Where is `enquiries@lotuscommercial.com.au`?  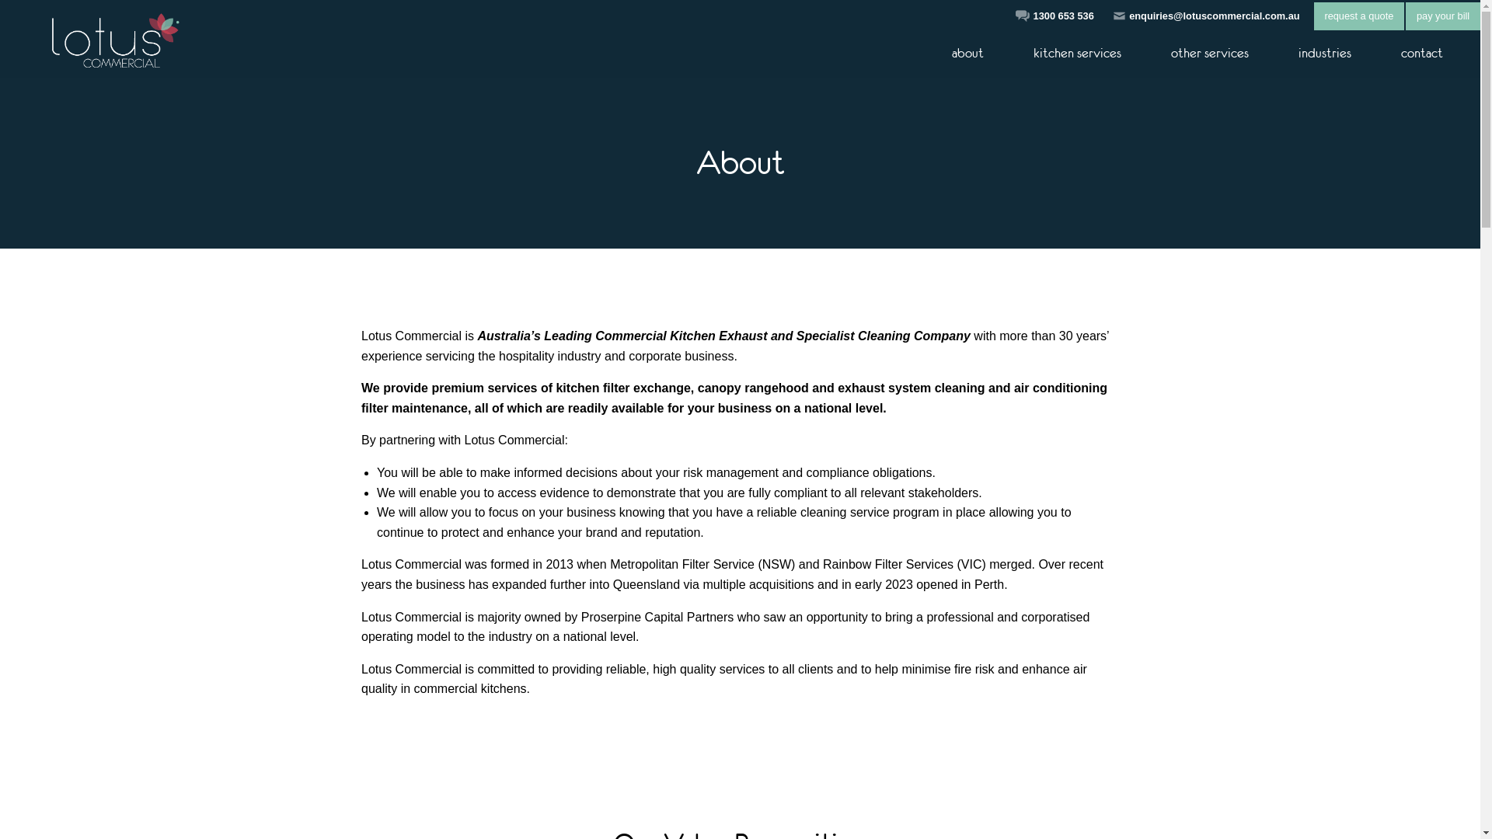 enquiries@lotuscommercial.com.au is located at coordinates (1214, 16).